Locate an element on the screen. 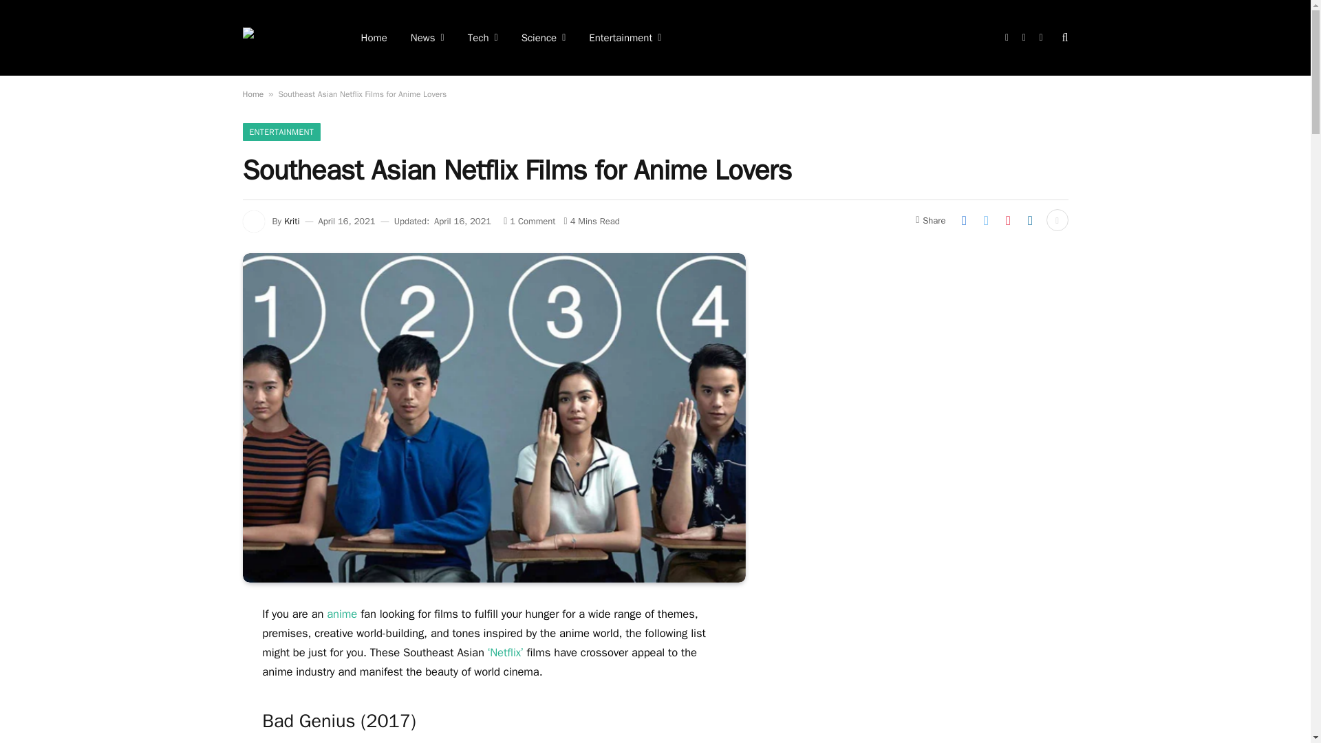  Share on Facebook is located at coordinates (964, 219).